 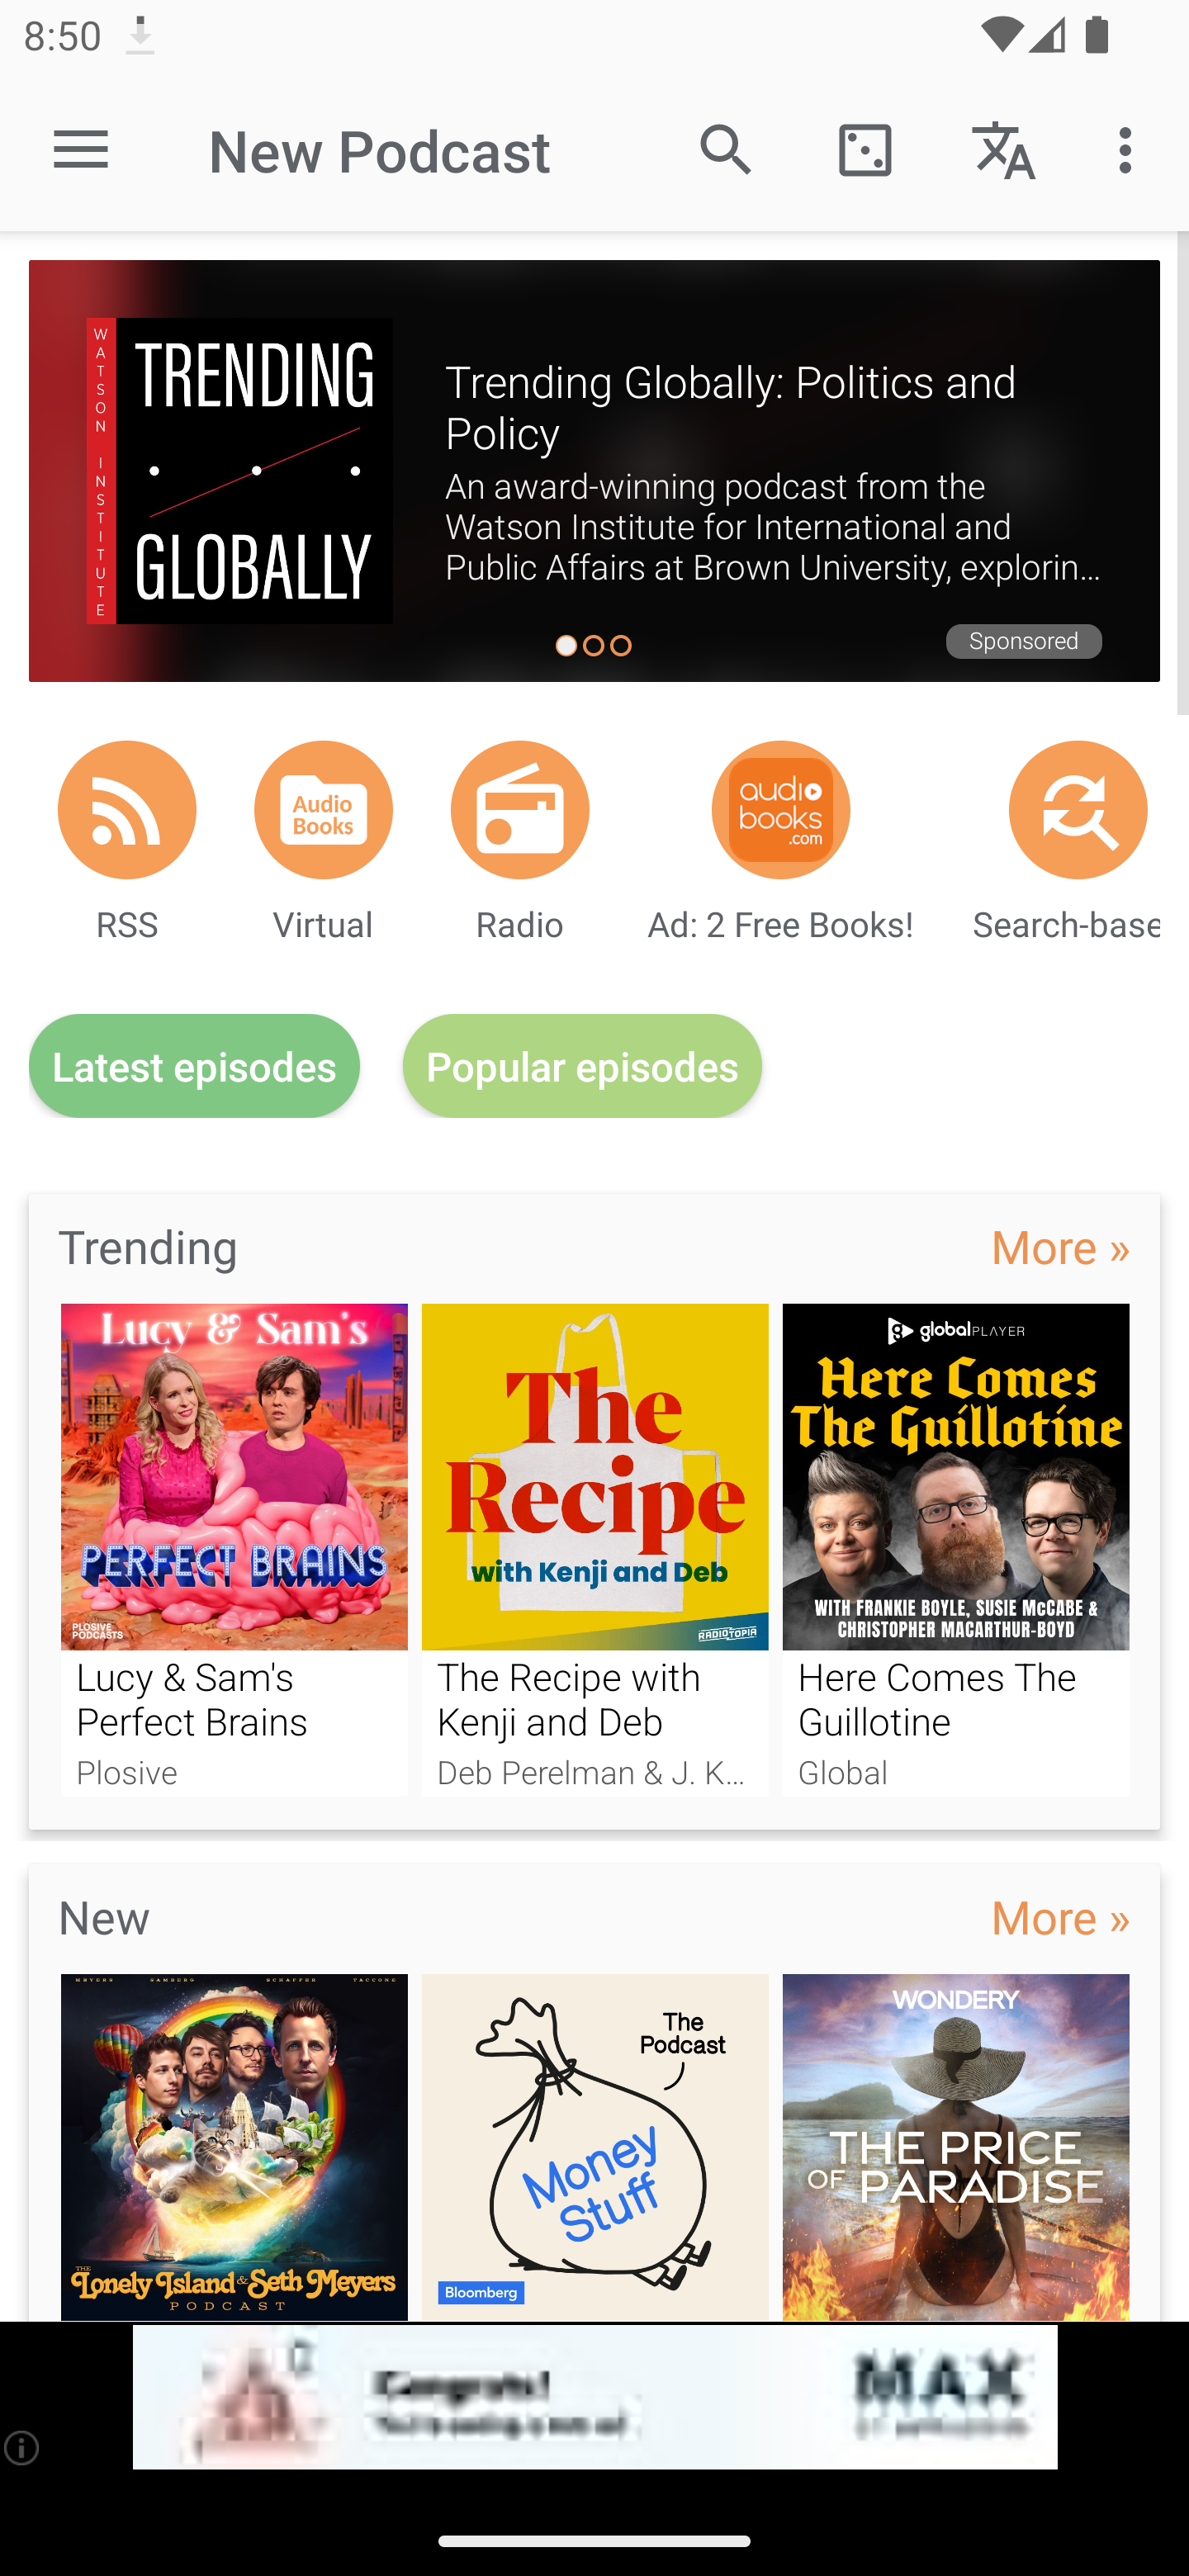 What do you see at coordinates (594, 2398) in the screenshot?
I see `app-monetization` at bounding box center [594, 2398].